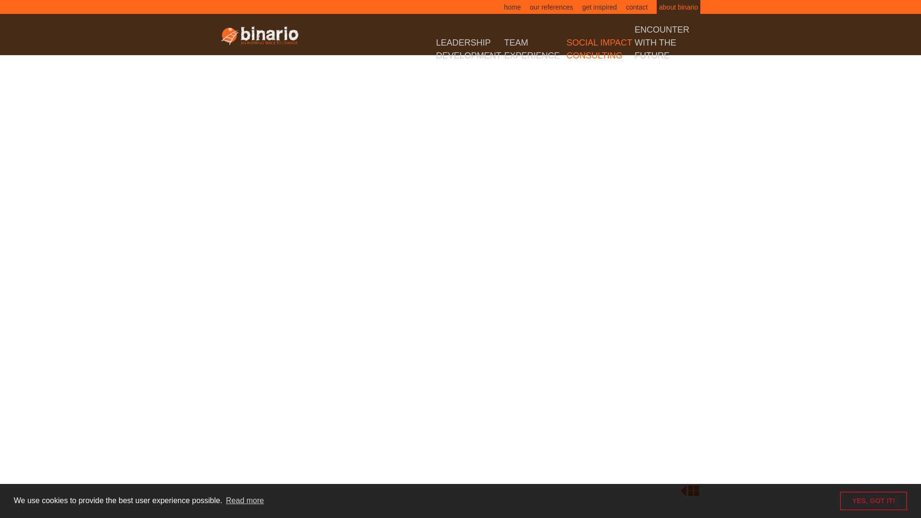 The image size is (921, 518). I want to click on TEAM EXPERIENCE, so click(532, 49).